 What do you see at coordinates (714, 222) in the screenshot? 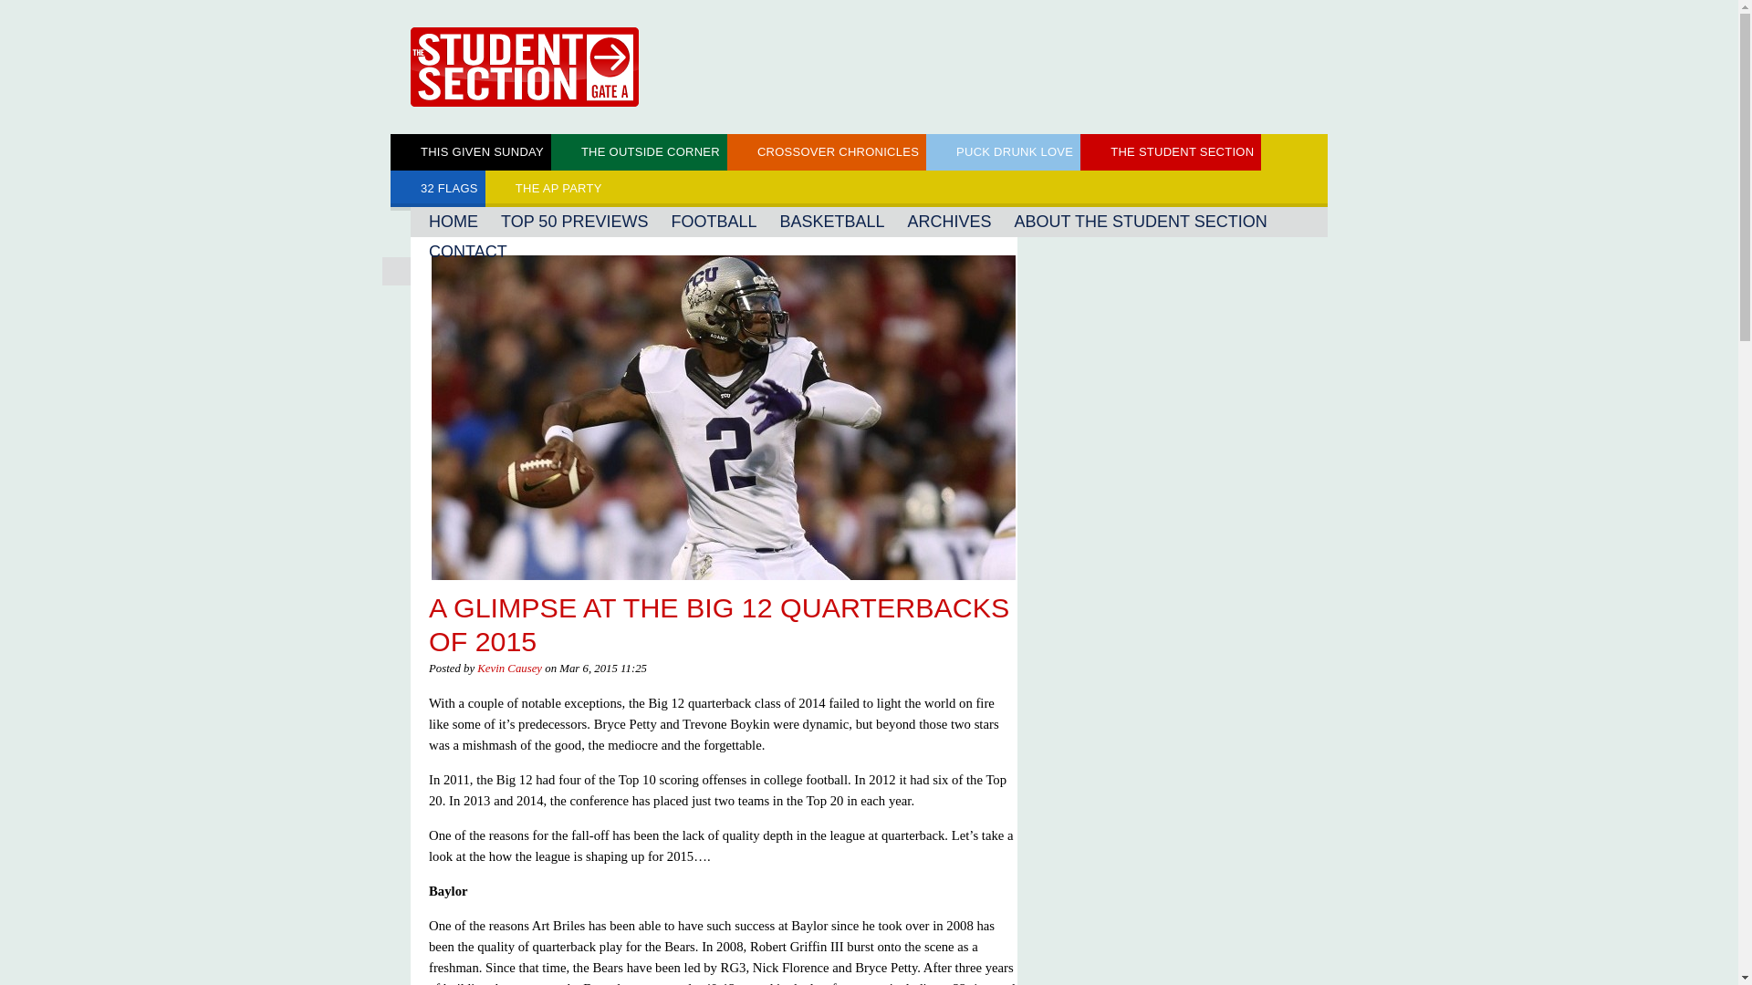
I see `FOOTBALL` at bounding box center [714, 222].